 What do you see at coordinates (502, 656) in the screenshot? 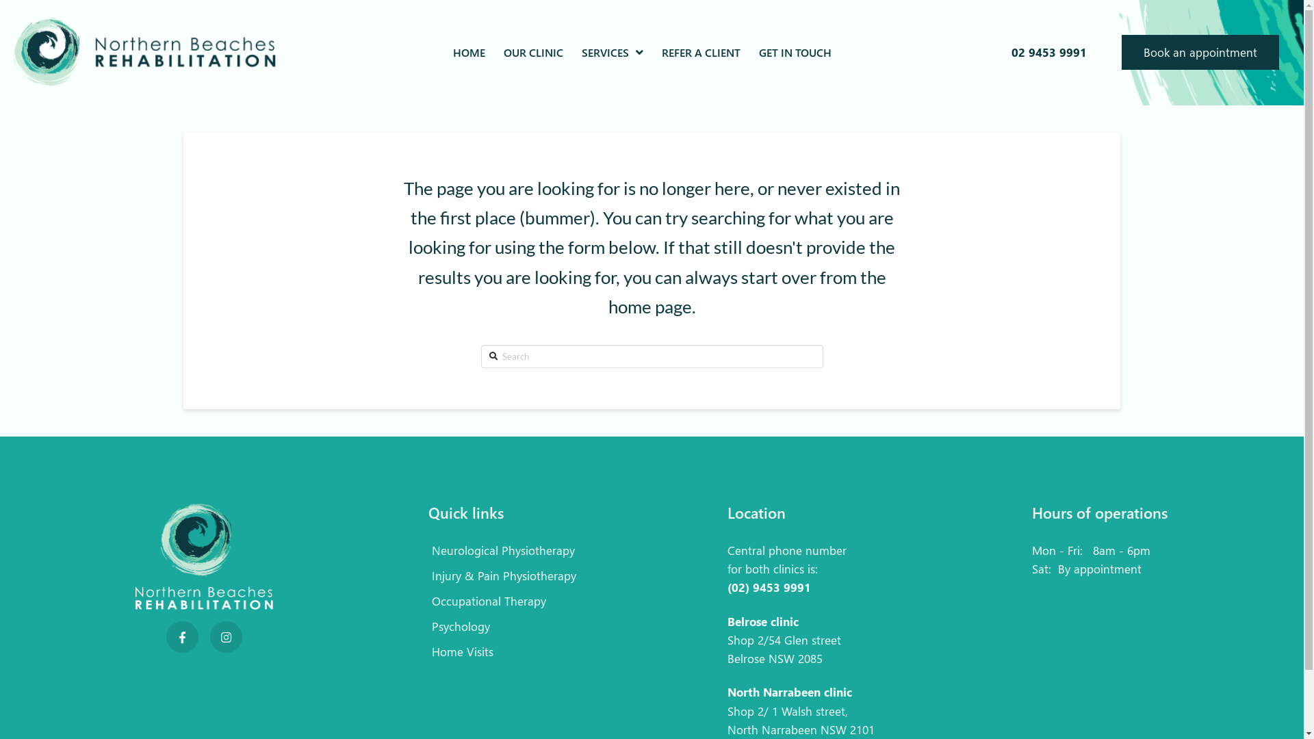
I see `Home Visits` at bounding box center [502, 656].